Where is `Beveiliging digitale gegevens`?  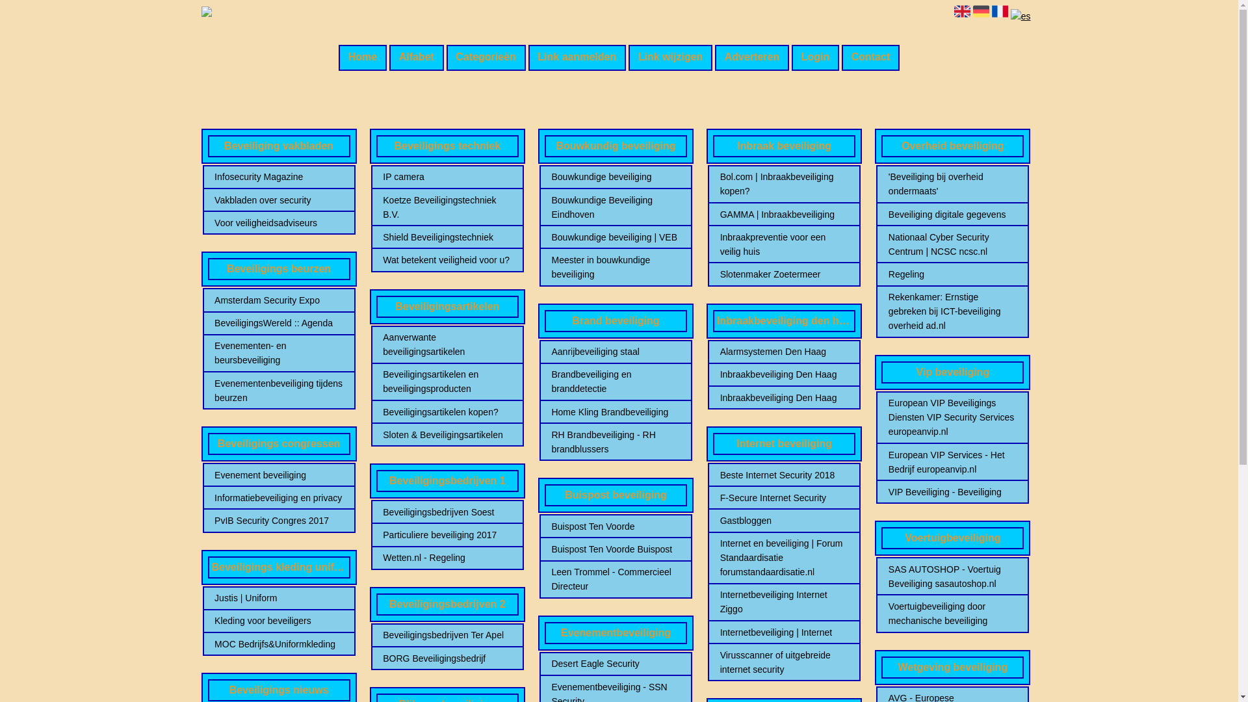 Beveiliging digitale gegevens is located at coordinates (953, 214).